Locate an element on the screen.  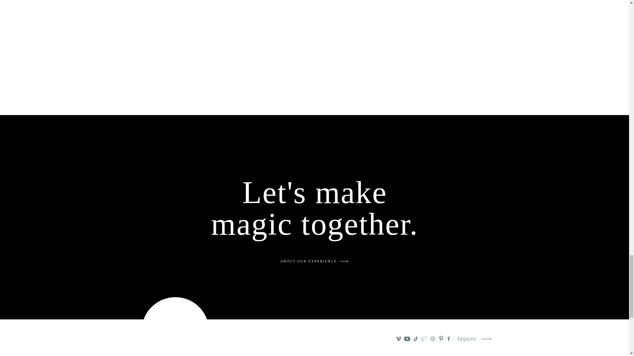
arrow is located at coordinates (486, 339).